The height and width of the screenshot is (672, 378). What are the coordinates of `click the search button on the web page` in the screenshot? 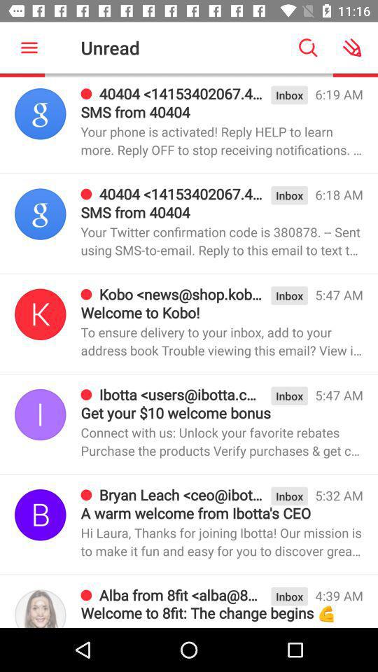 It's located at (308, 48).